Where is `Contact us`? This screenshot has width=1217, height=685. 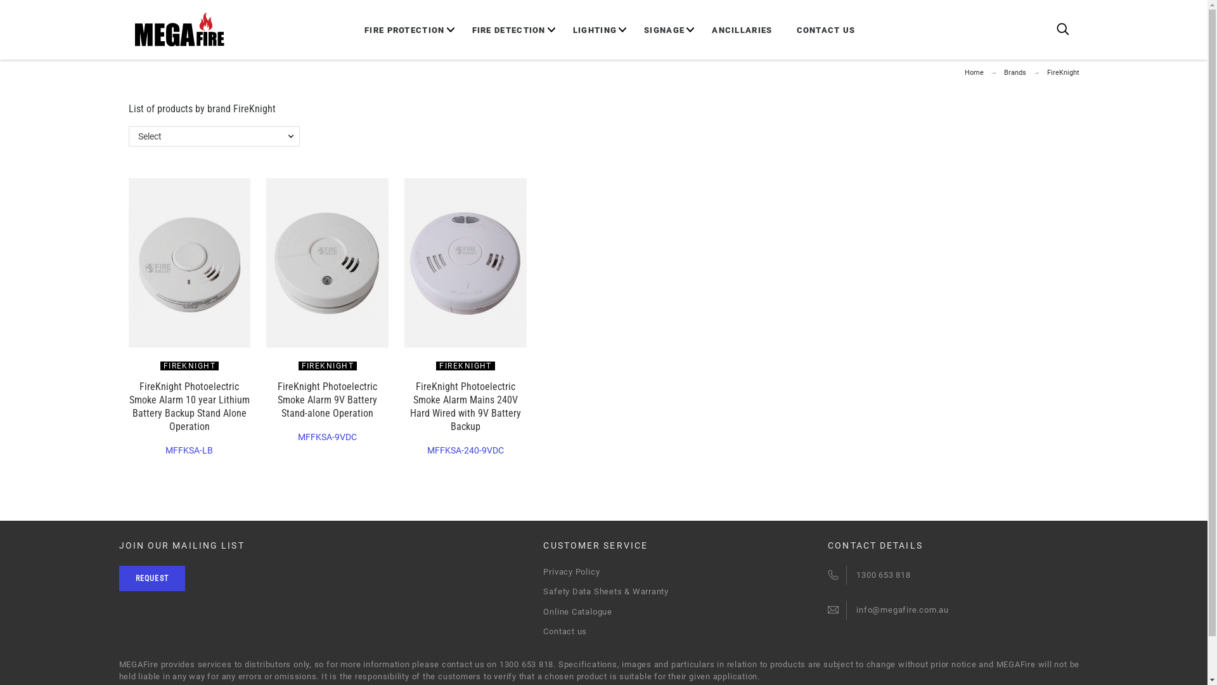
Contact us is located at coordinates (565, 632).